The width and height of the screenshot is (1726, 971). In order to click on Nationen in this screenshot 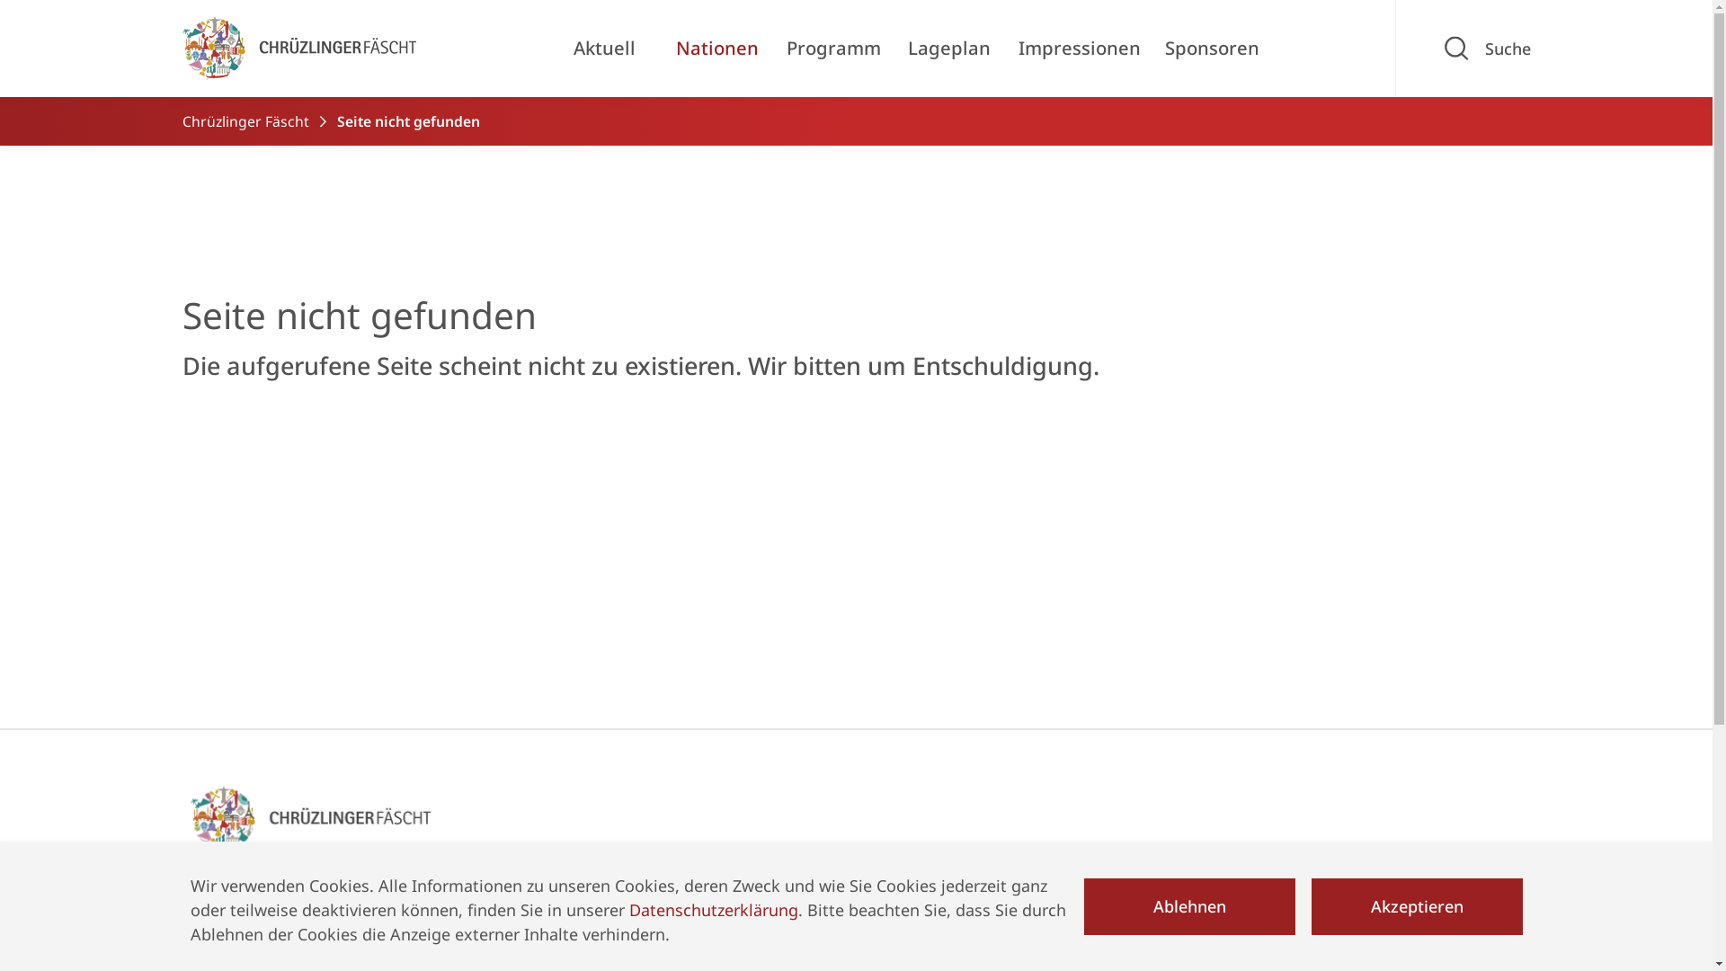, I will do `click(554, 950)`.